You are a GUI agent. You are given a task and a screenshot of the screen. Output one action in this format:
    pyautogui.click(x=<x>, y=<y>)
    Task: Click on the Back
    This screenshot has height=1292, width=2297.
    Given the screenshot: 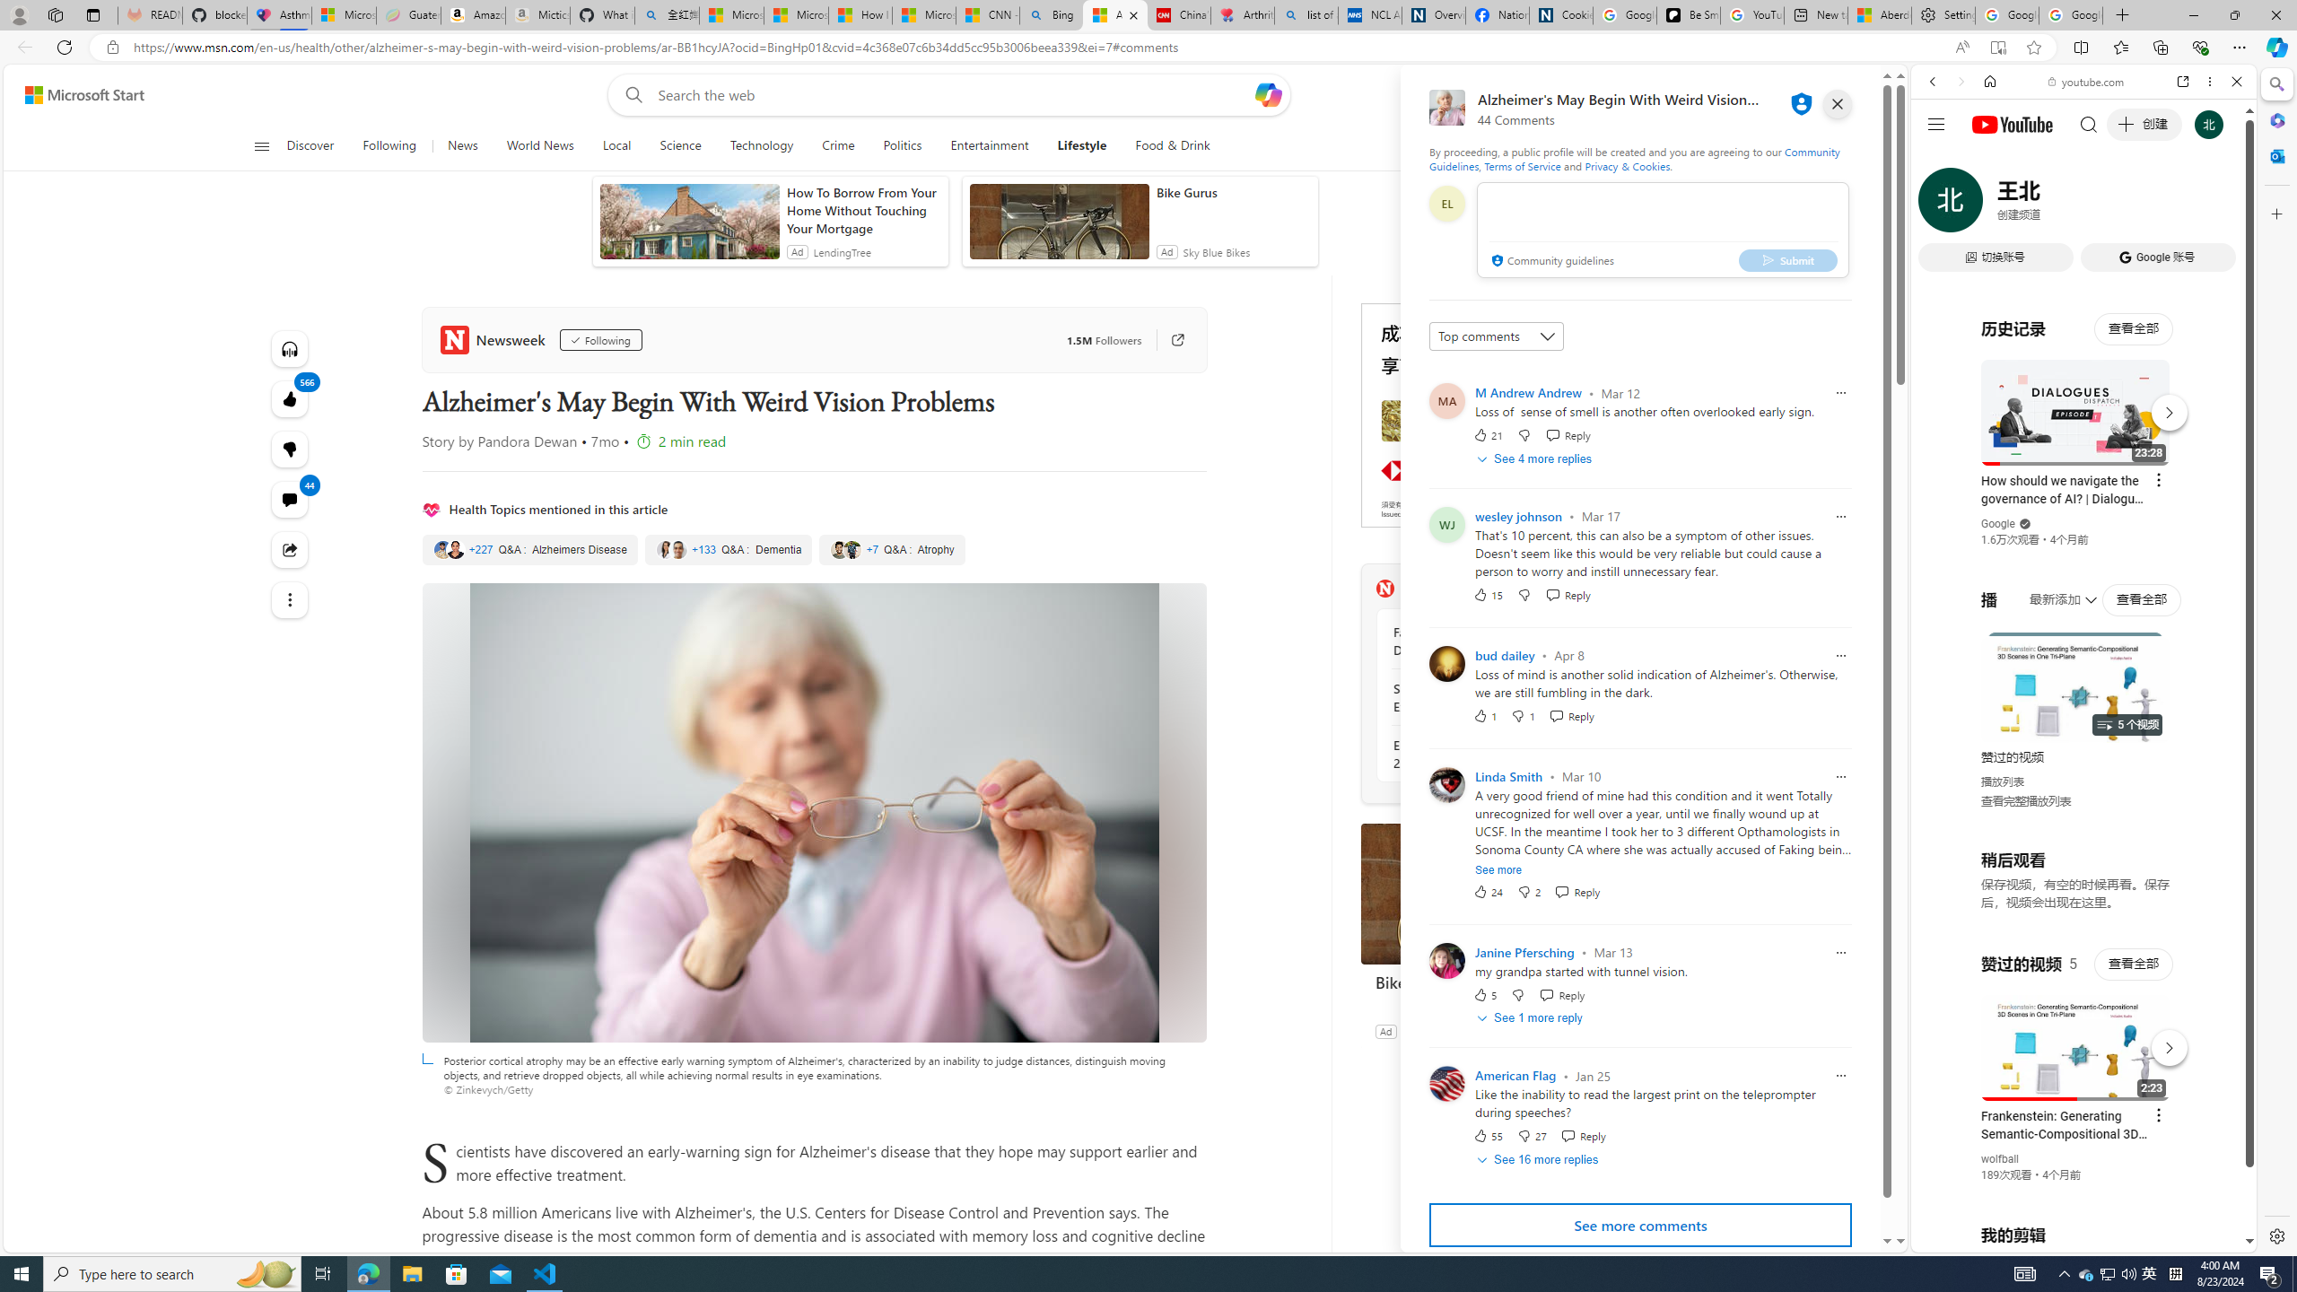 What is the action you would take?
    pyautogui.click(x=1933, y=81)
    